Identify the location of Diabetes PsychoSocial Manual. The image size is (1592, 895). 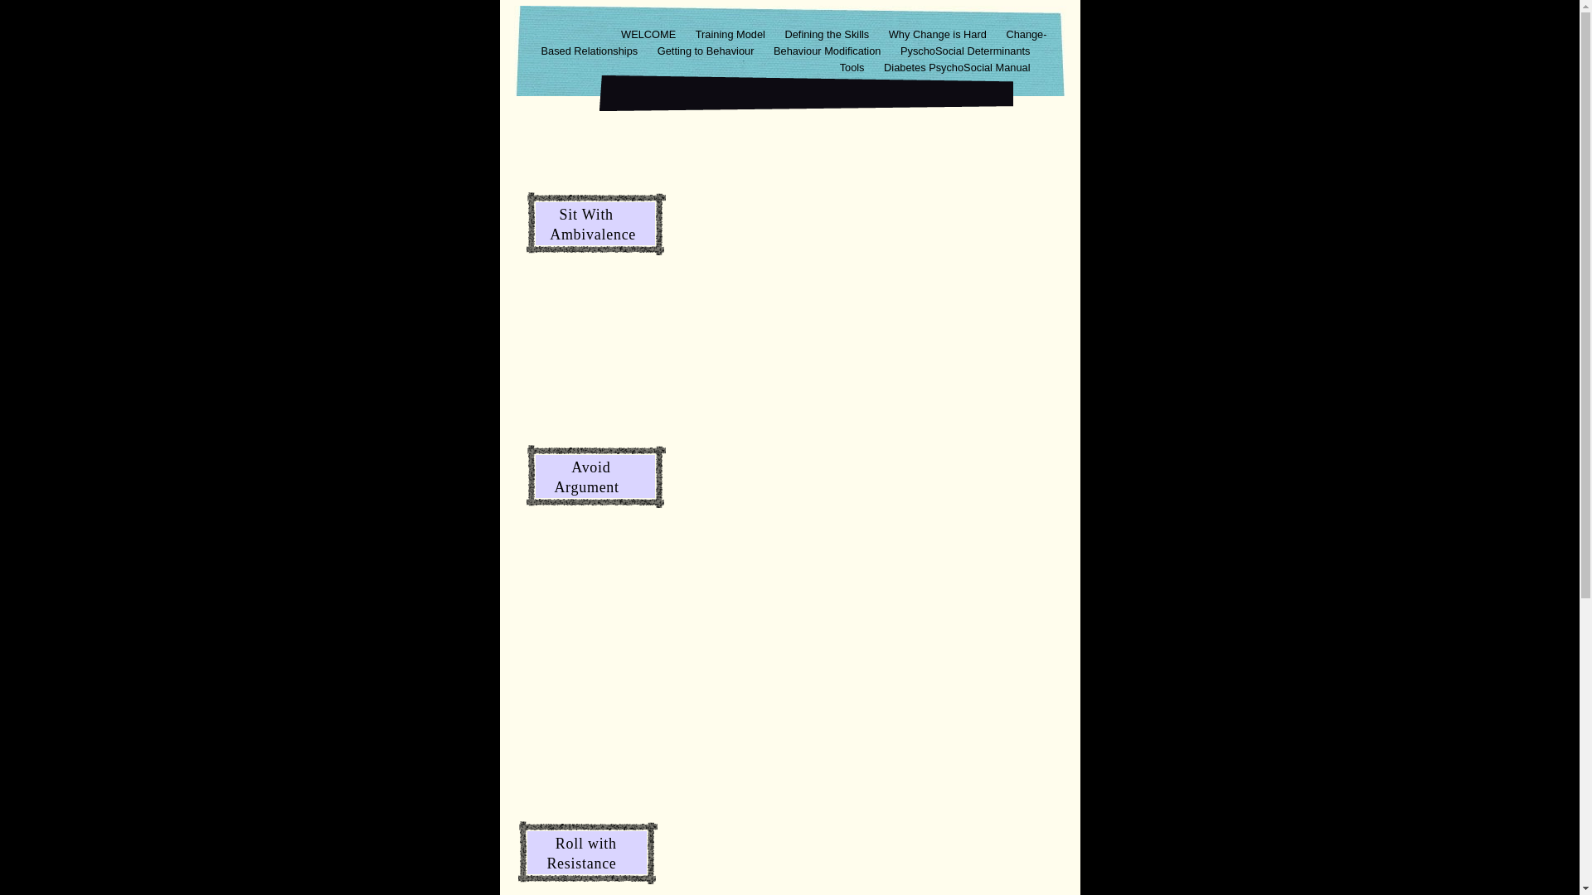
(957, 68).